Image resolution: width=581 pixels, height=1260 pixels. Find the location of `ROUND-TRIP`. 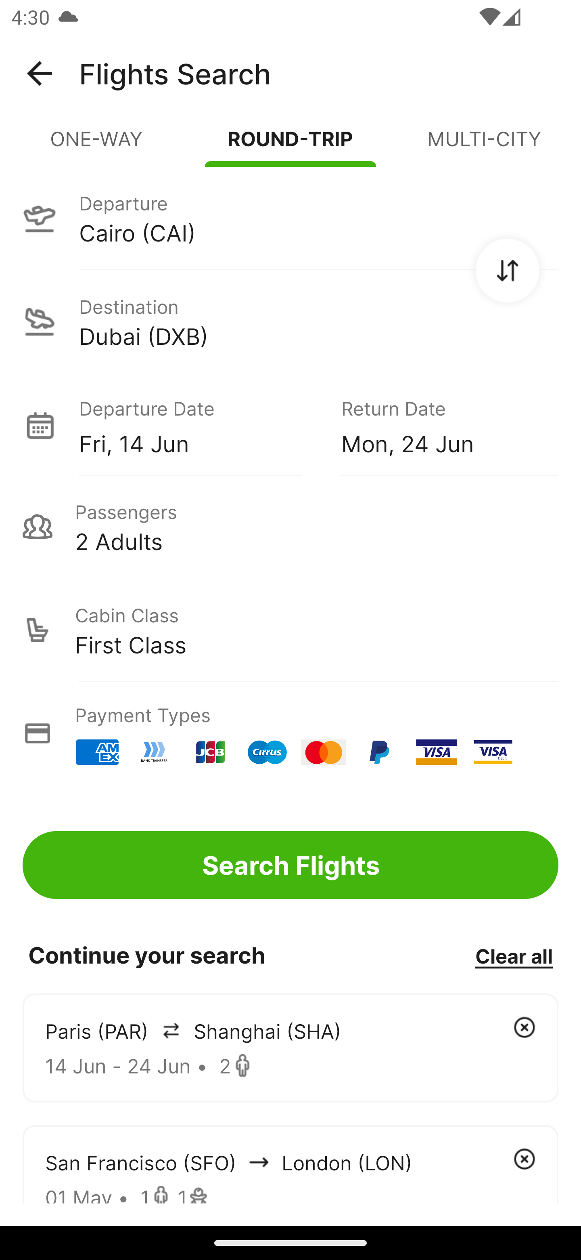

ROUND-TRIP is located at coordinates (290, 145).